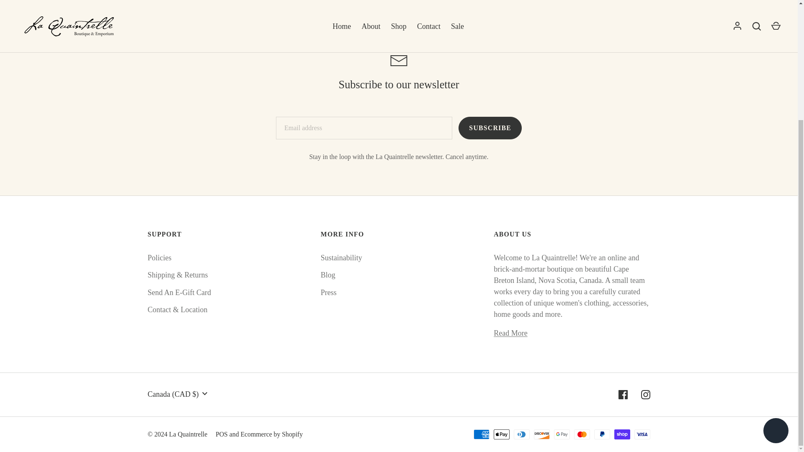 The width and height of the screenshot is (804, 452). What do you see at coordinates (510, 333) in the screenshot?
I see `About Us` at bounding box center [510, 333].